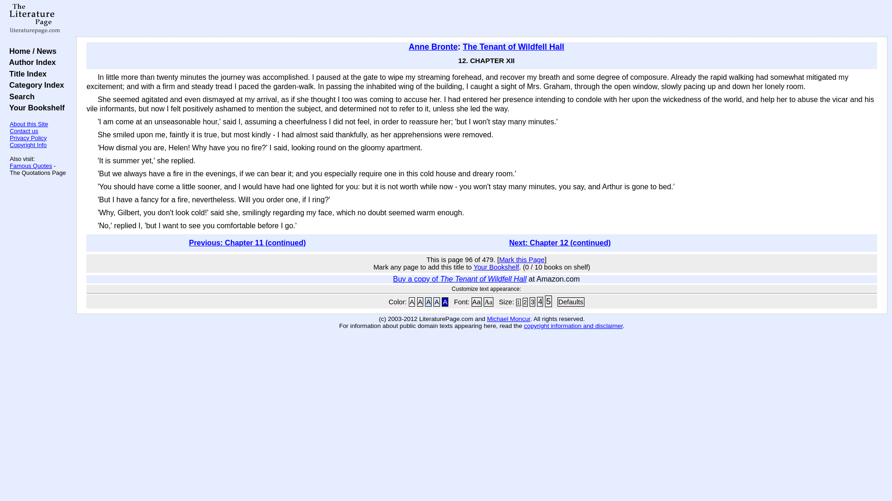 Image resolution: width=892 pixels, height=501 pixels. Describe the element at coordinates (496, 267) in the screenshot. I see `Your Bookshelf` at that location.